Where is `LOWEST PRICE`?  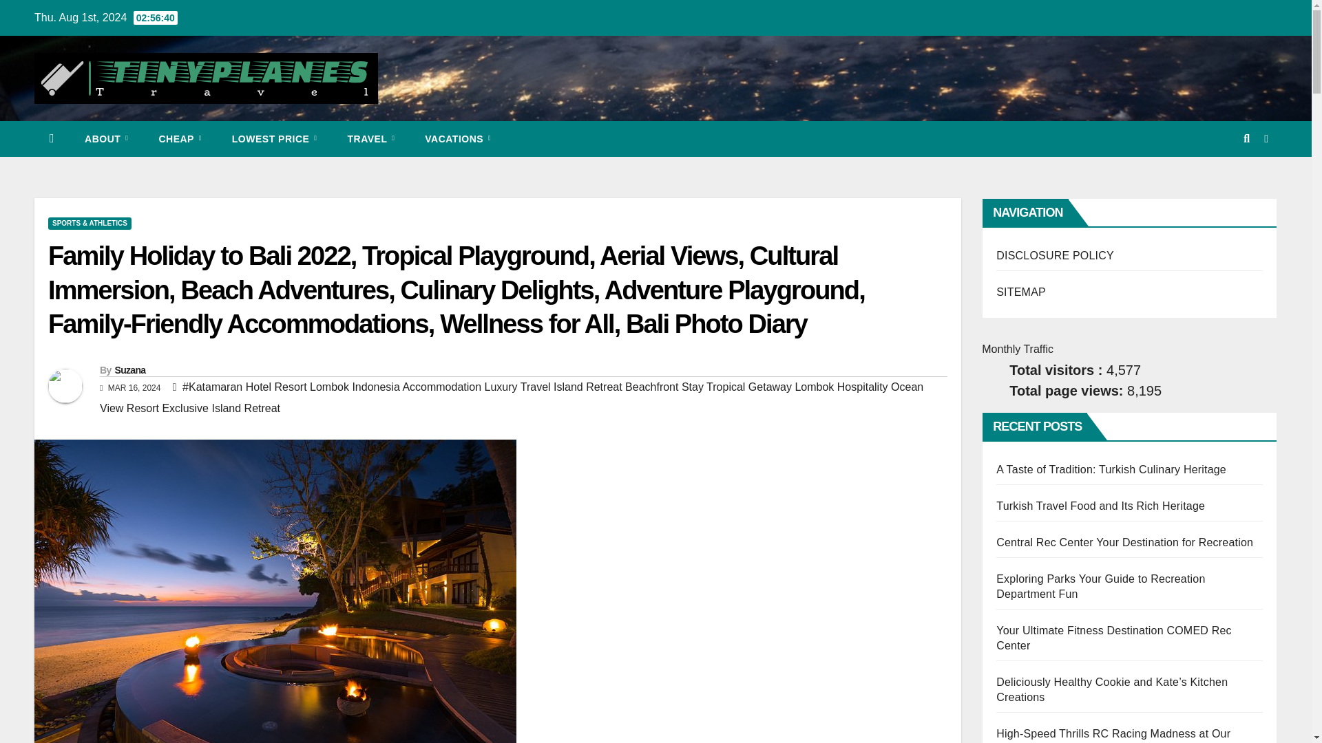
LOWEST PRICE is located at coordinates (274, 139).